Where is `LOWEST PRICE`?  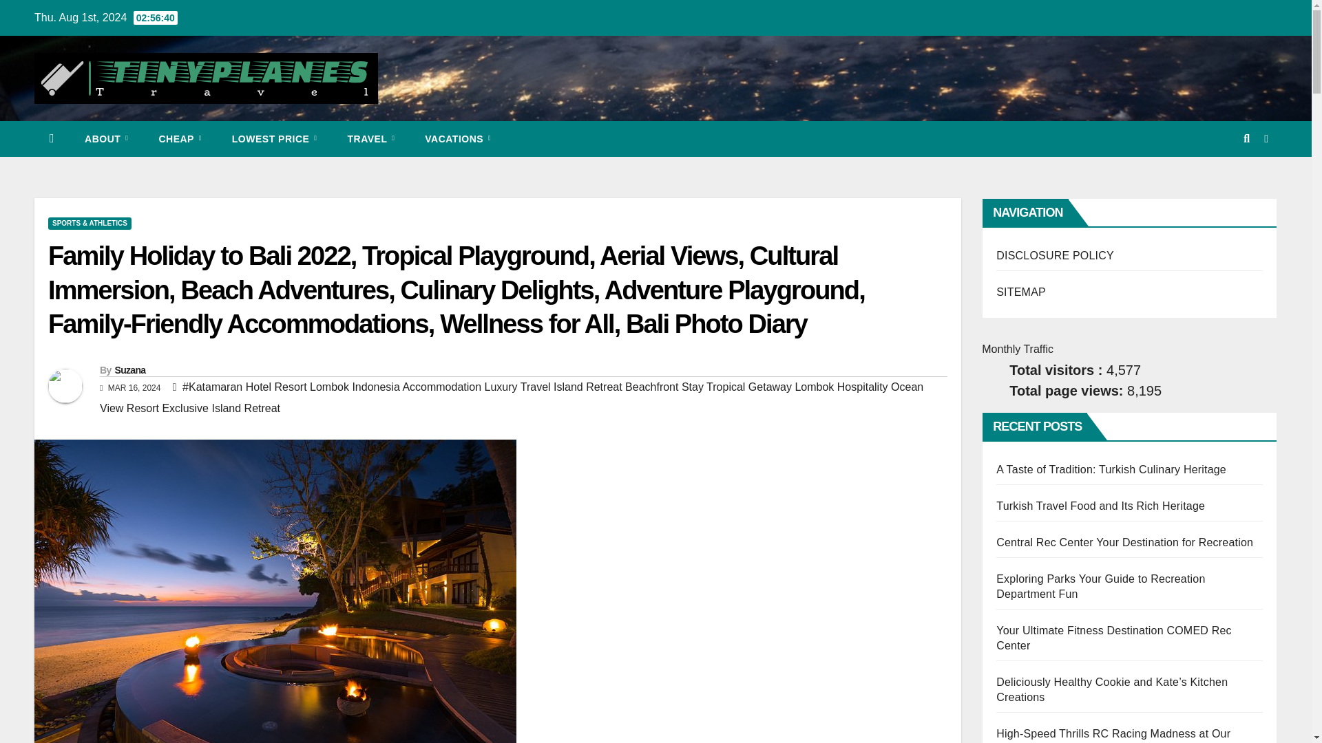
LOWEST PRICE is located at coordinates (274, 139).